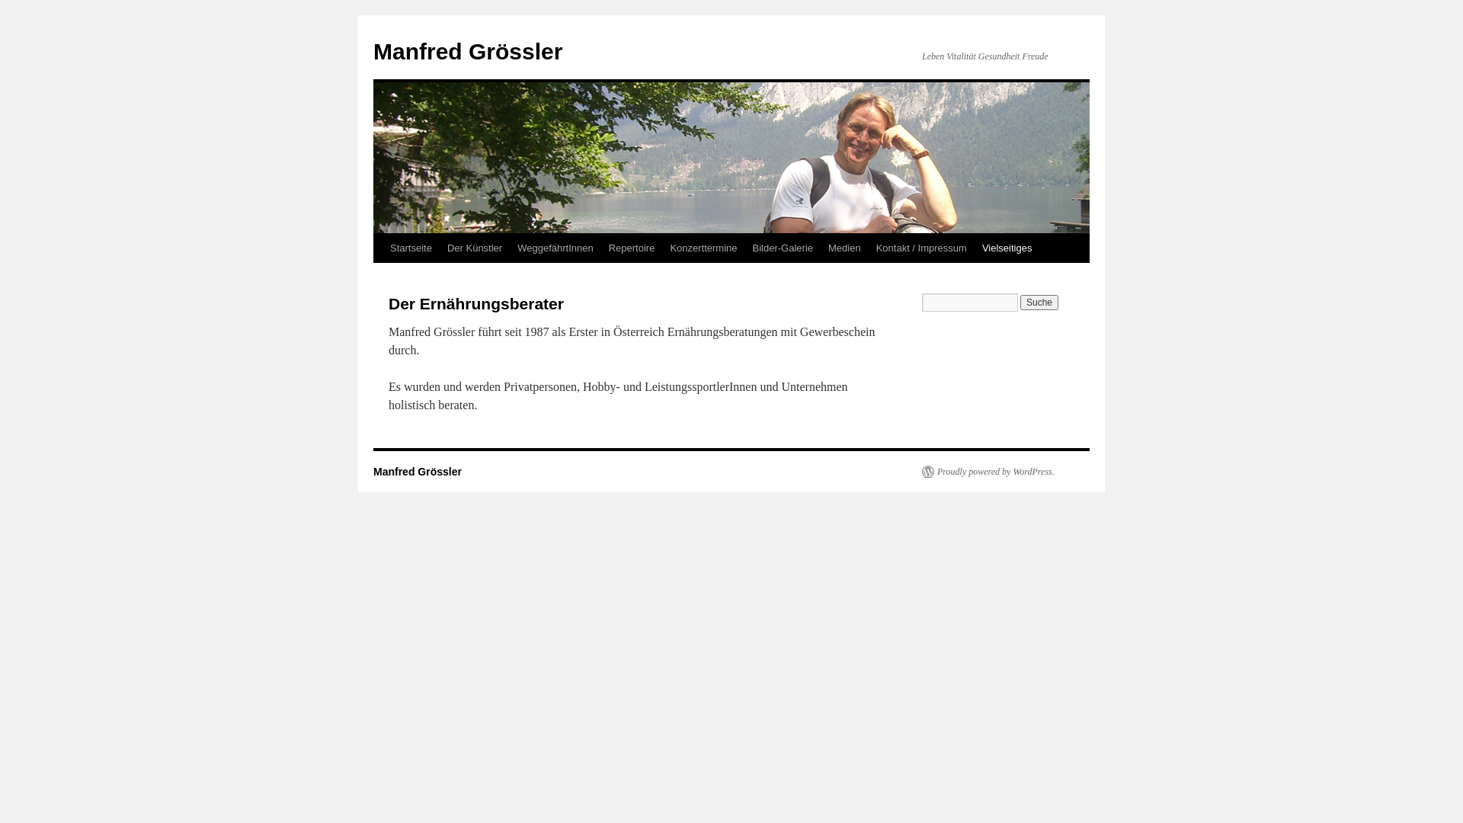 Image resolution: width=1463 pixels, height=823 pixels. What do you see at coordinates (1007, 248) in the screenshot?
I see `Vielseitiges` at bounding box center [1007, 248].